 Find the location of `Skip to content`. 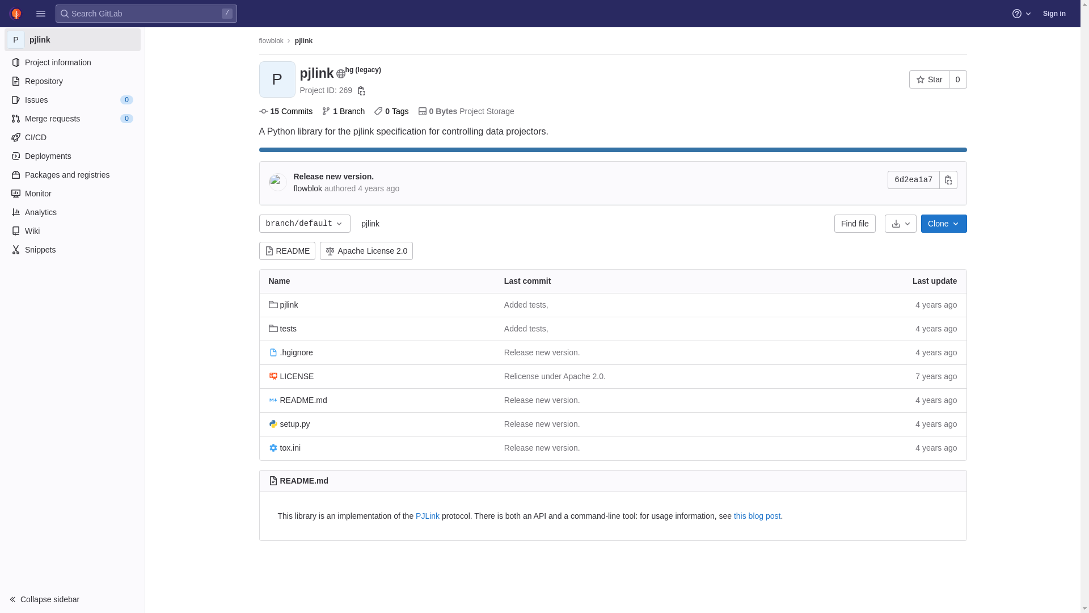

Skip to content is located at coordinates (9, 14).